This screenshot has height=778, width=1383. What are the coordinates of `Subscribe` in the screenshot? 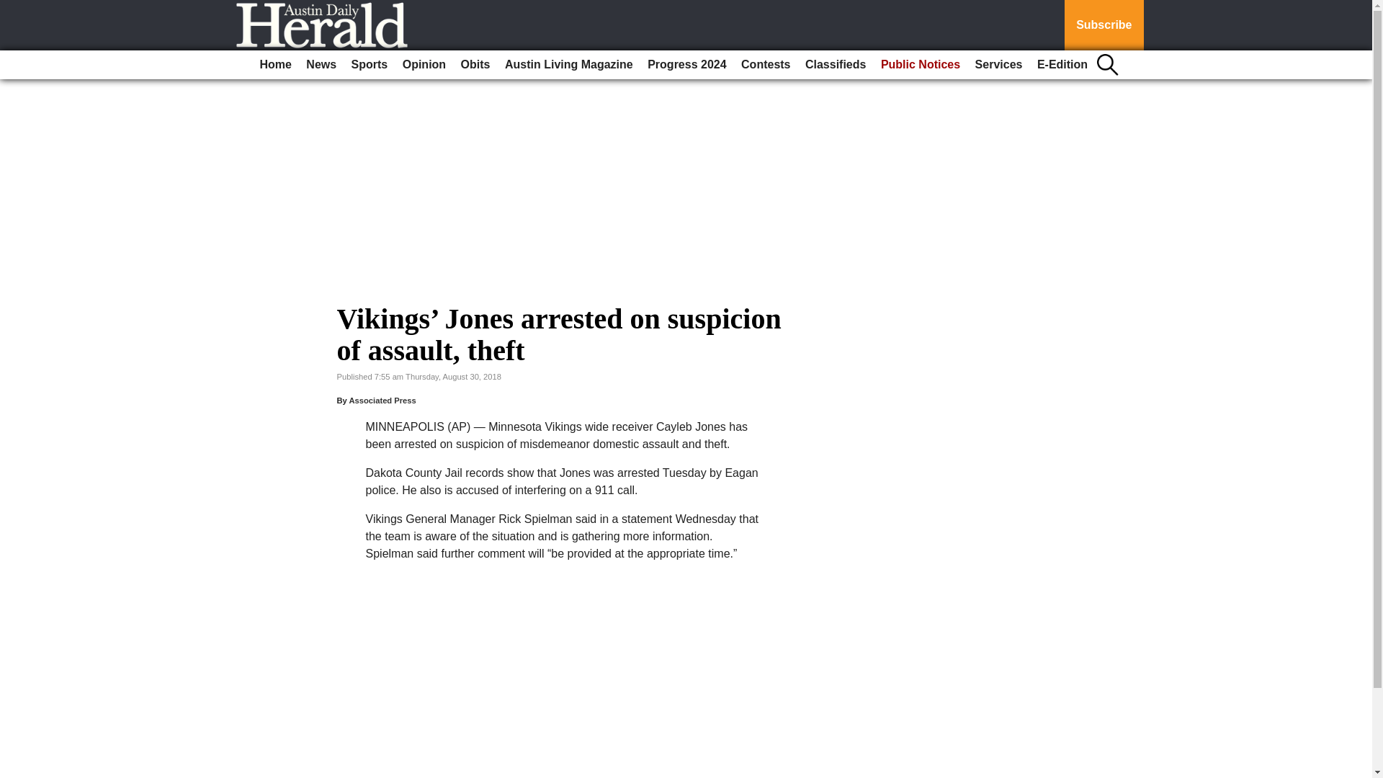 It's located at (1104, 25).